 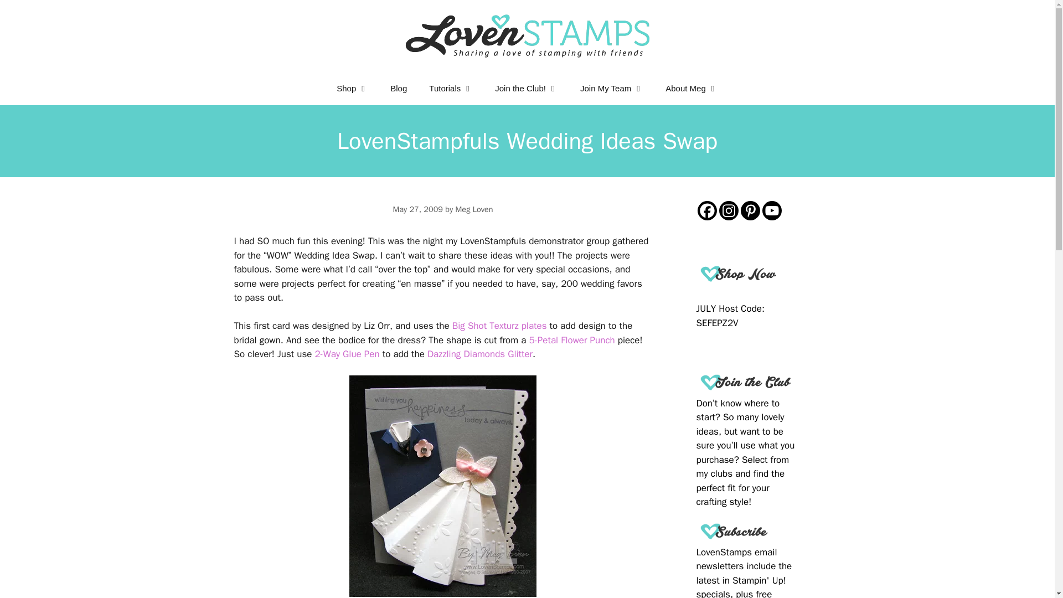 I want to click on Join My Community and Have It ALL!, so click(x=611, y=89).